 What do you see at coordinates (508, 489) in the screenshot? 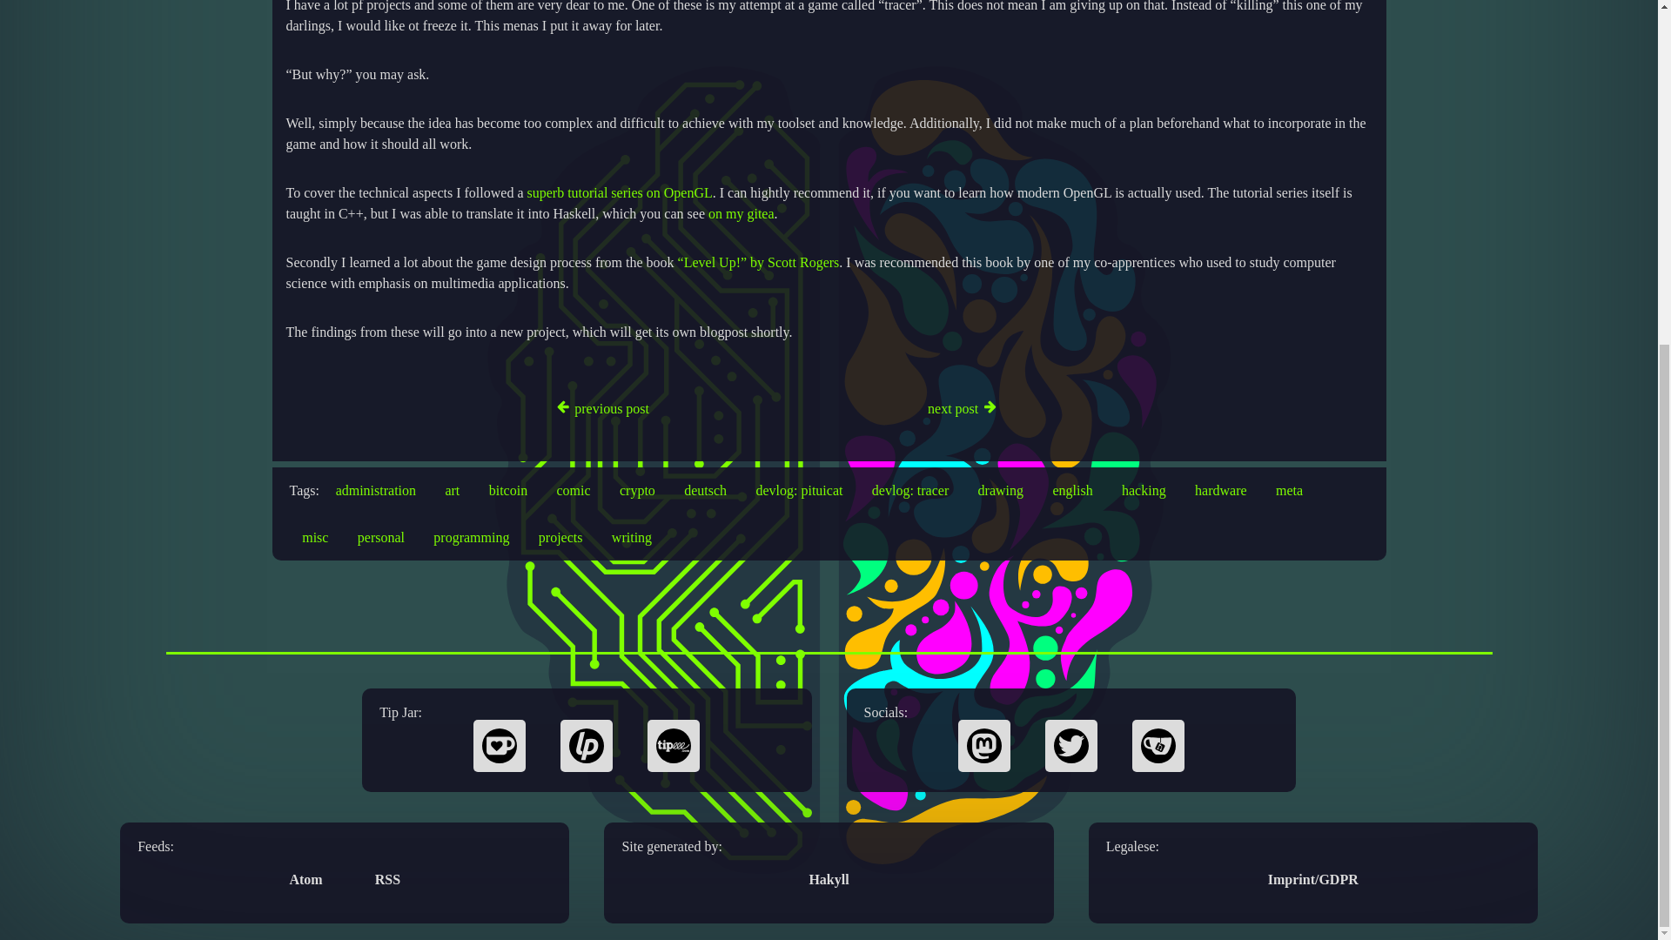
I see `bitcoin` at bounding box center [508, 489].